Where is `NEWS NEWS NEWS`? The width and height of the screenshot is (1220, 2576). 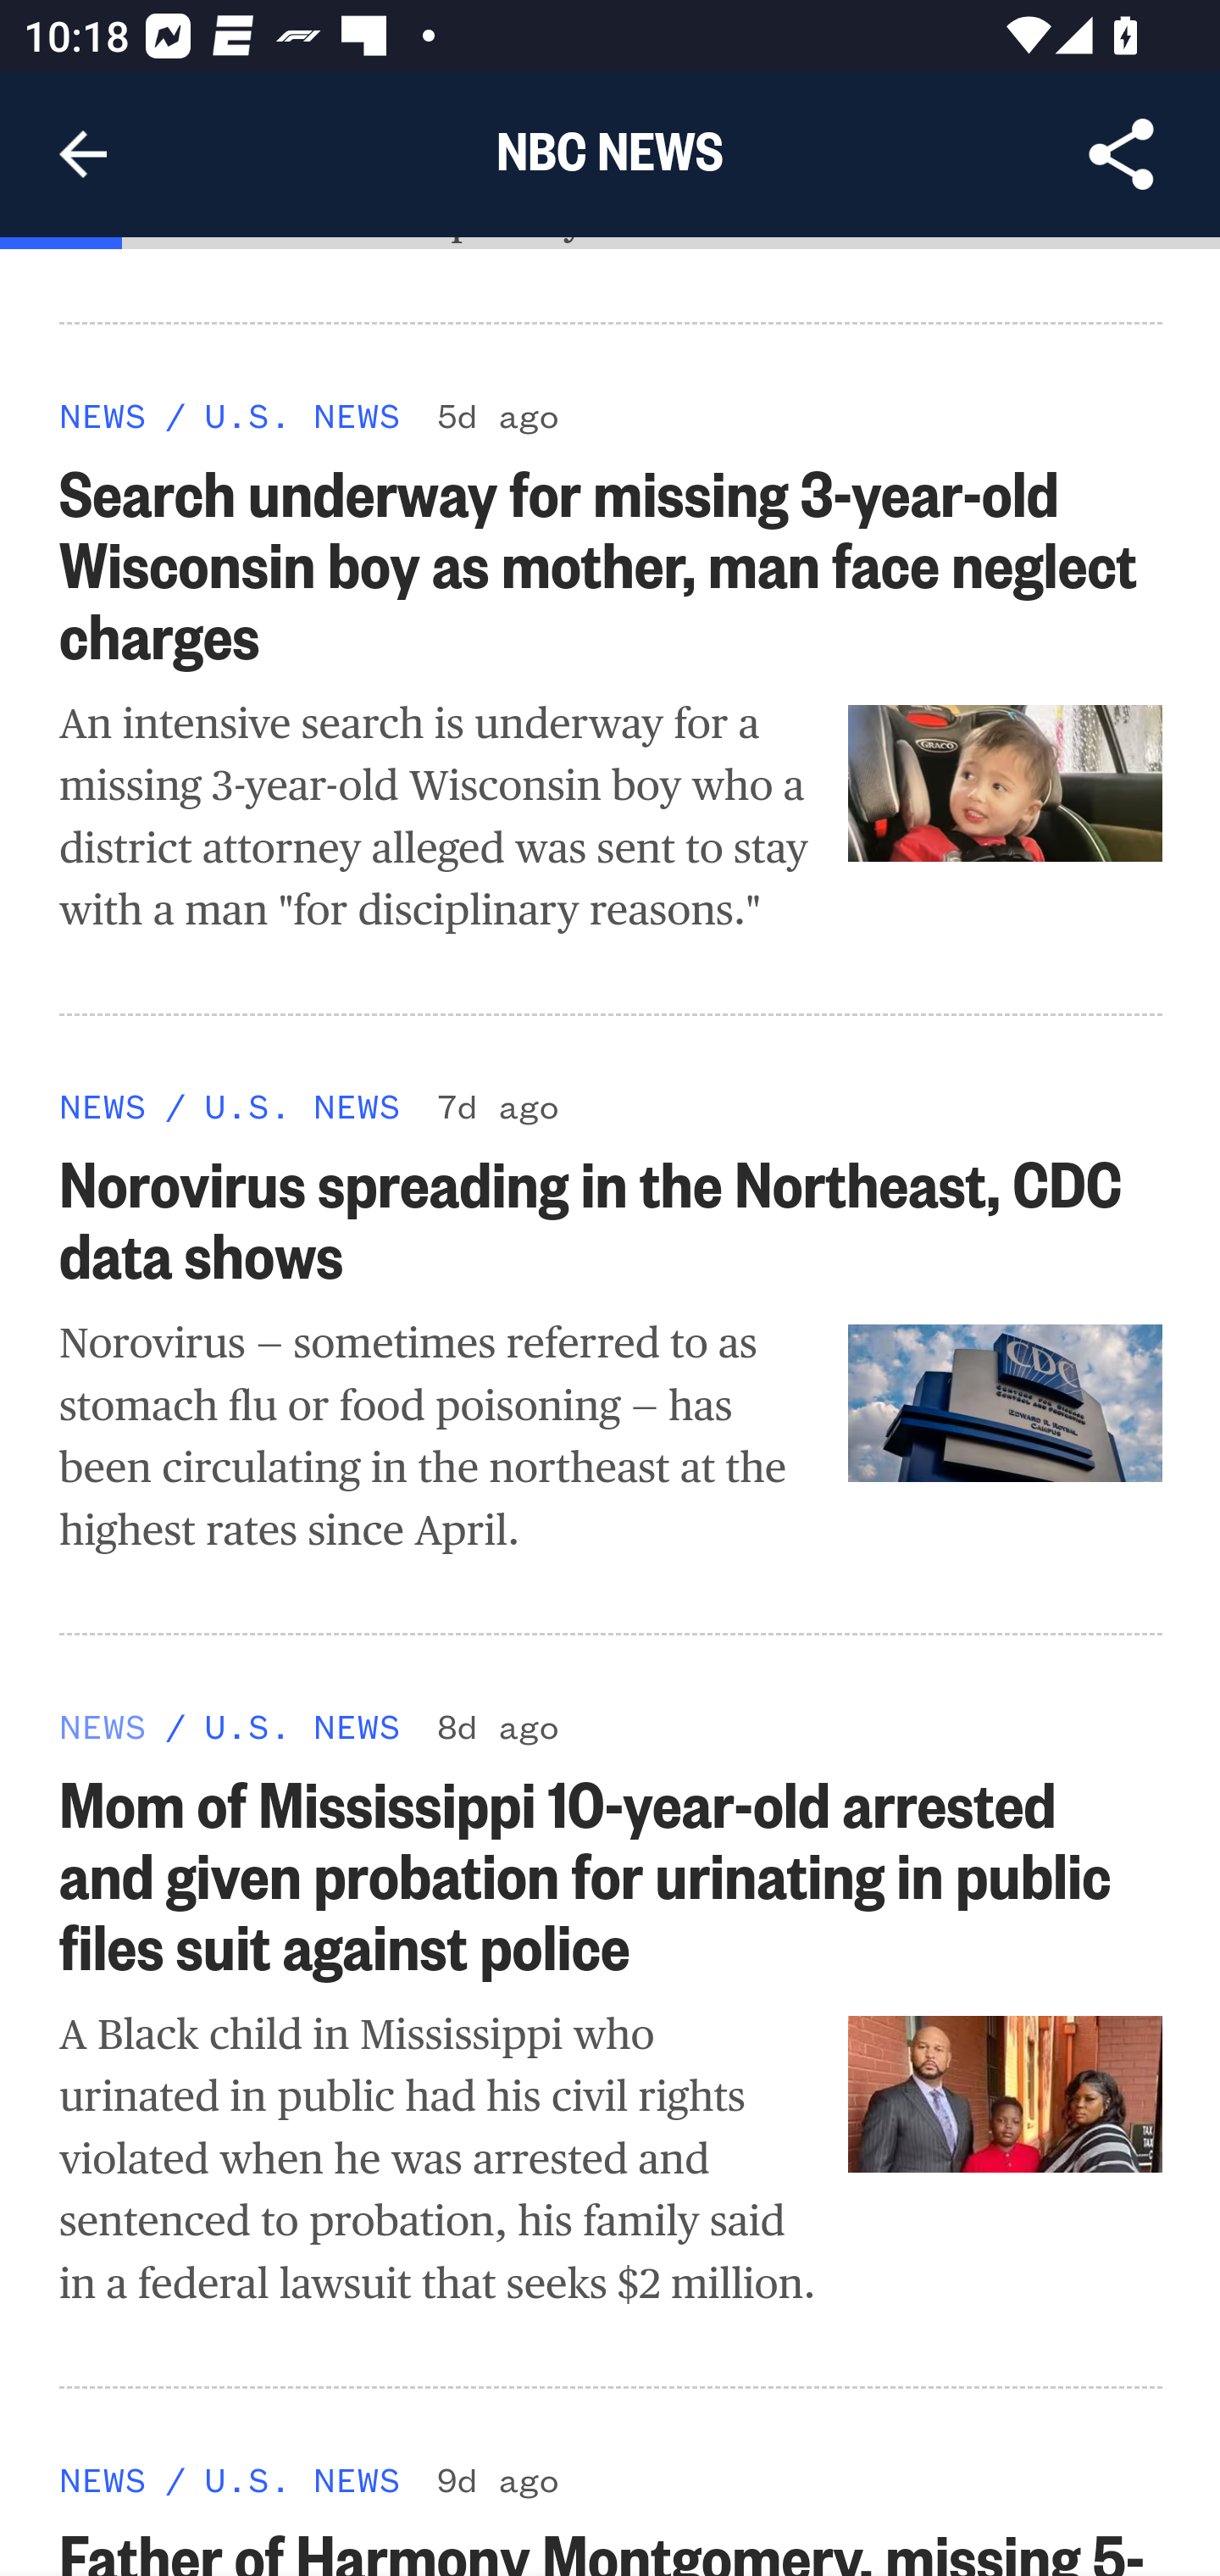 NEWS NEWS NEWS is located at coordinates (103, 414).